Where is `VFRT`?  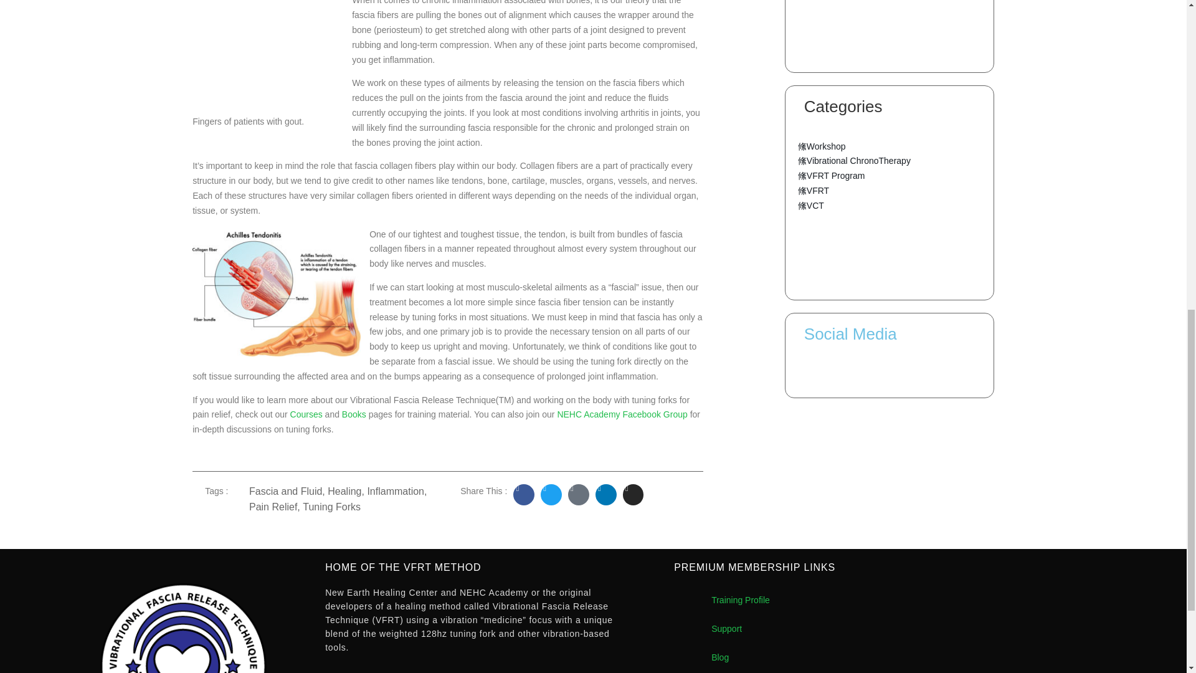
VFRT is located at coordinates (813, 191).